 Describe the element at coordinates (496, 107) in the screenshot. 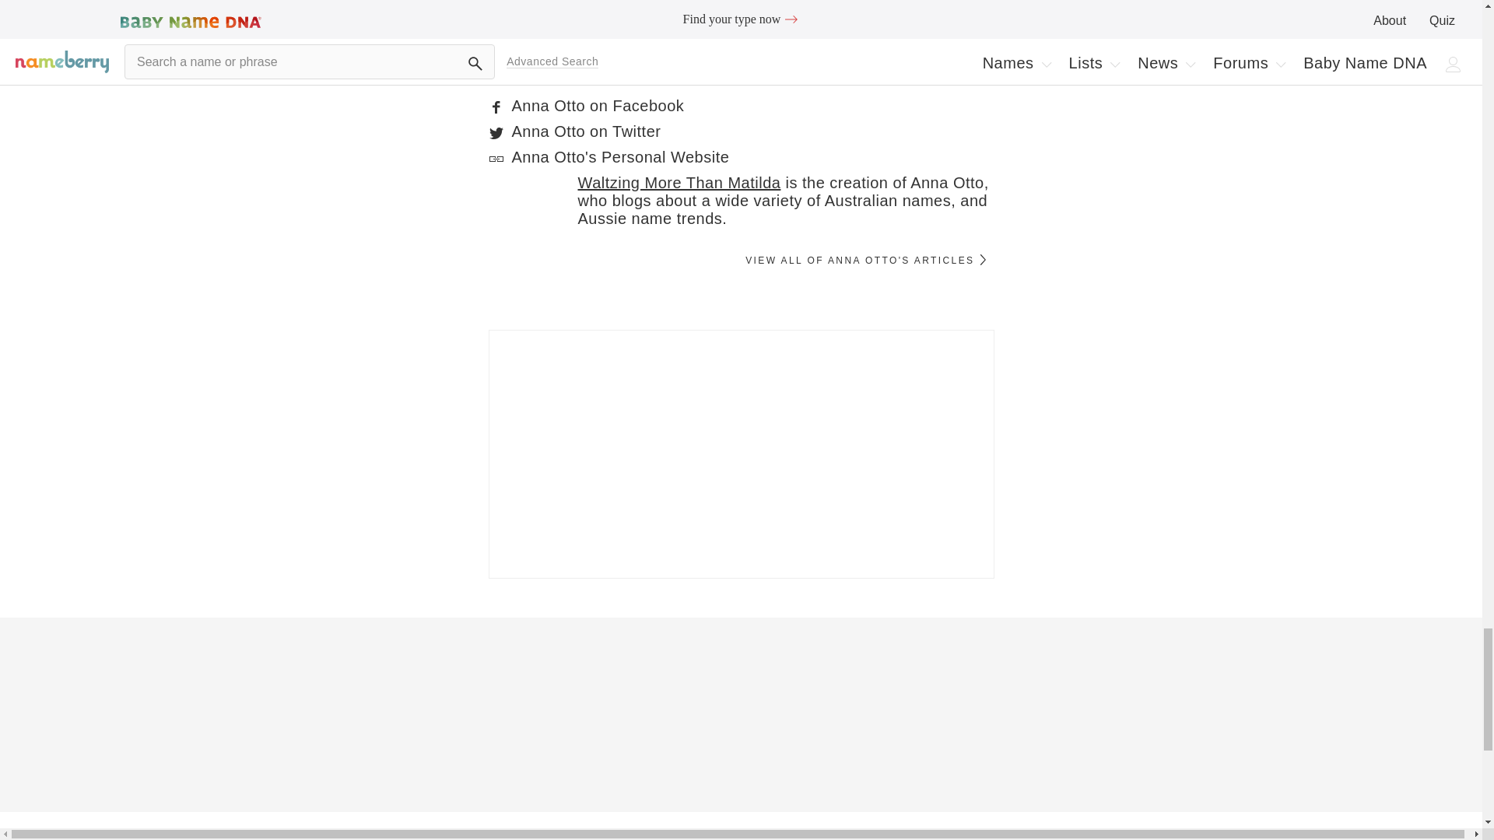

I see `Facebook` at that location.